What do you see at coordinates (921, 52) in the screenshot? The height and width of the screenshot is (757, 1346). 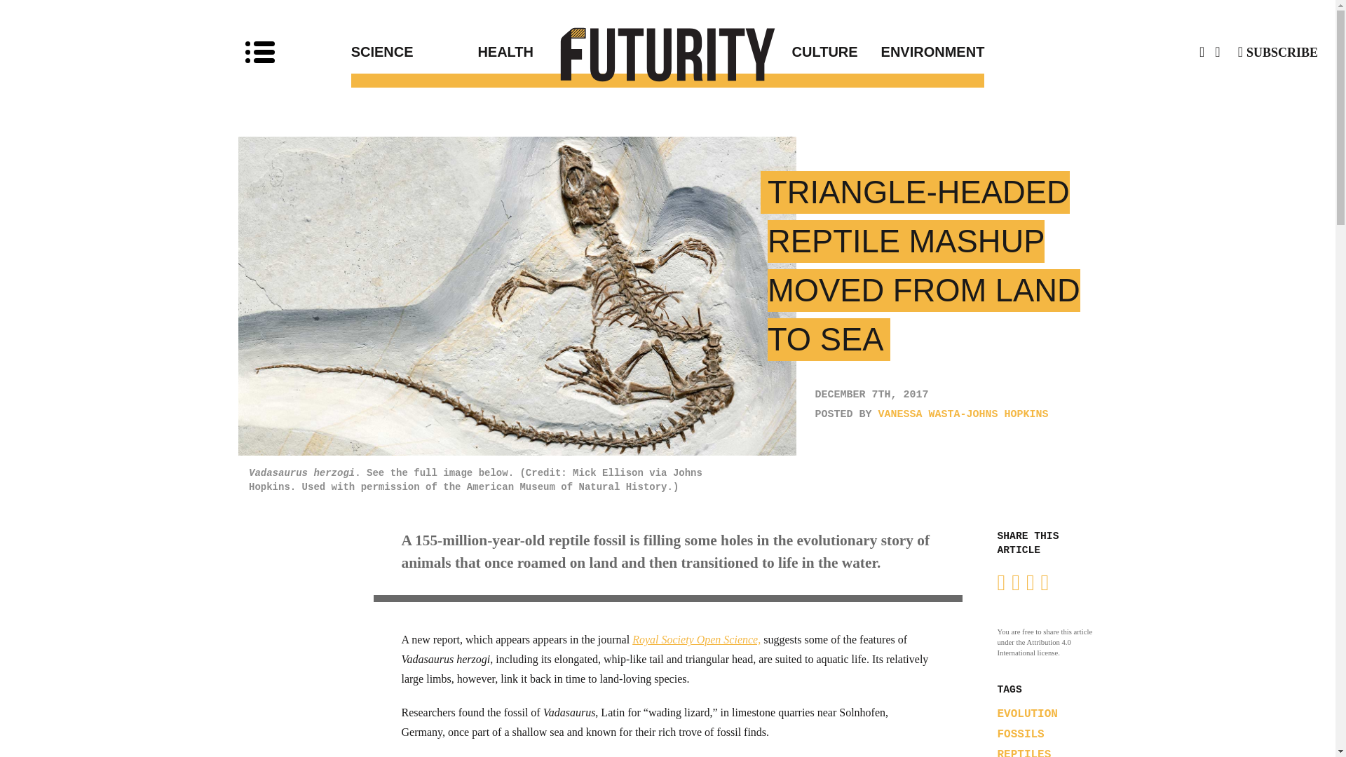 I see `ENVIRONMENT` at bounding box center [921, 52].